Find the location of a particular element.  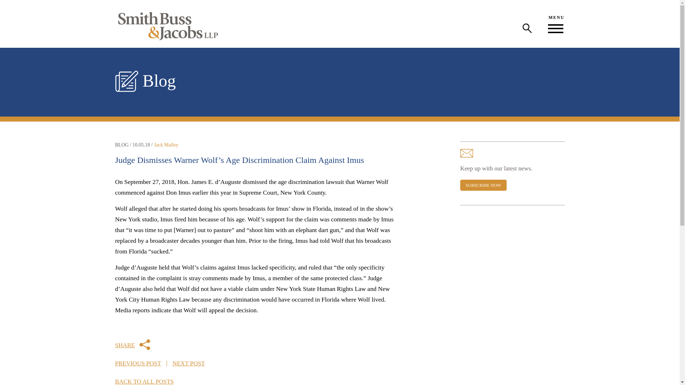

SHARE is located at coordinates (132, 345).